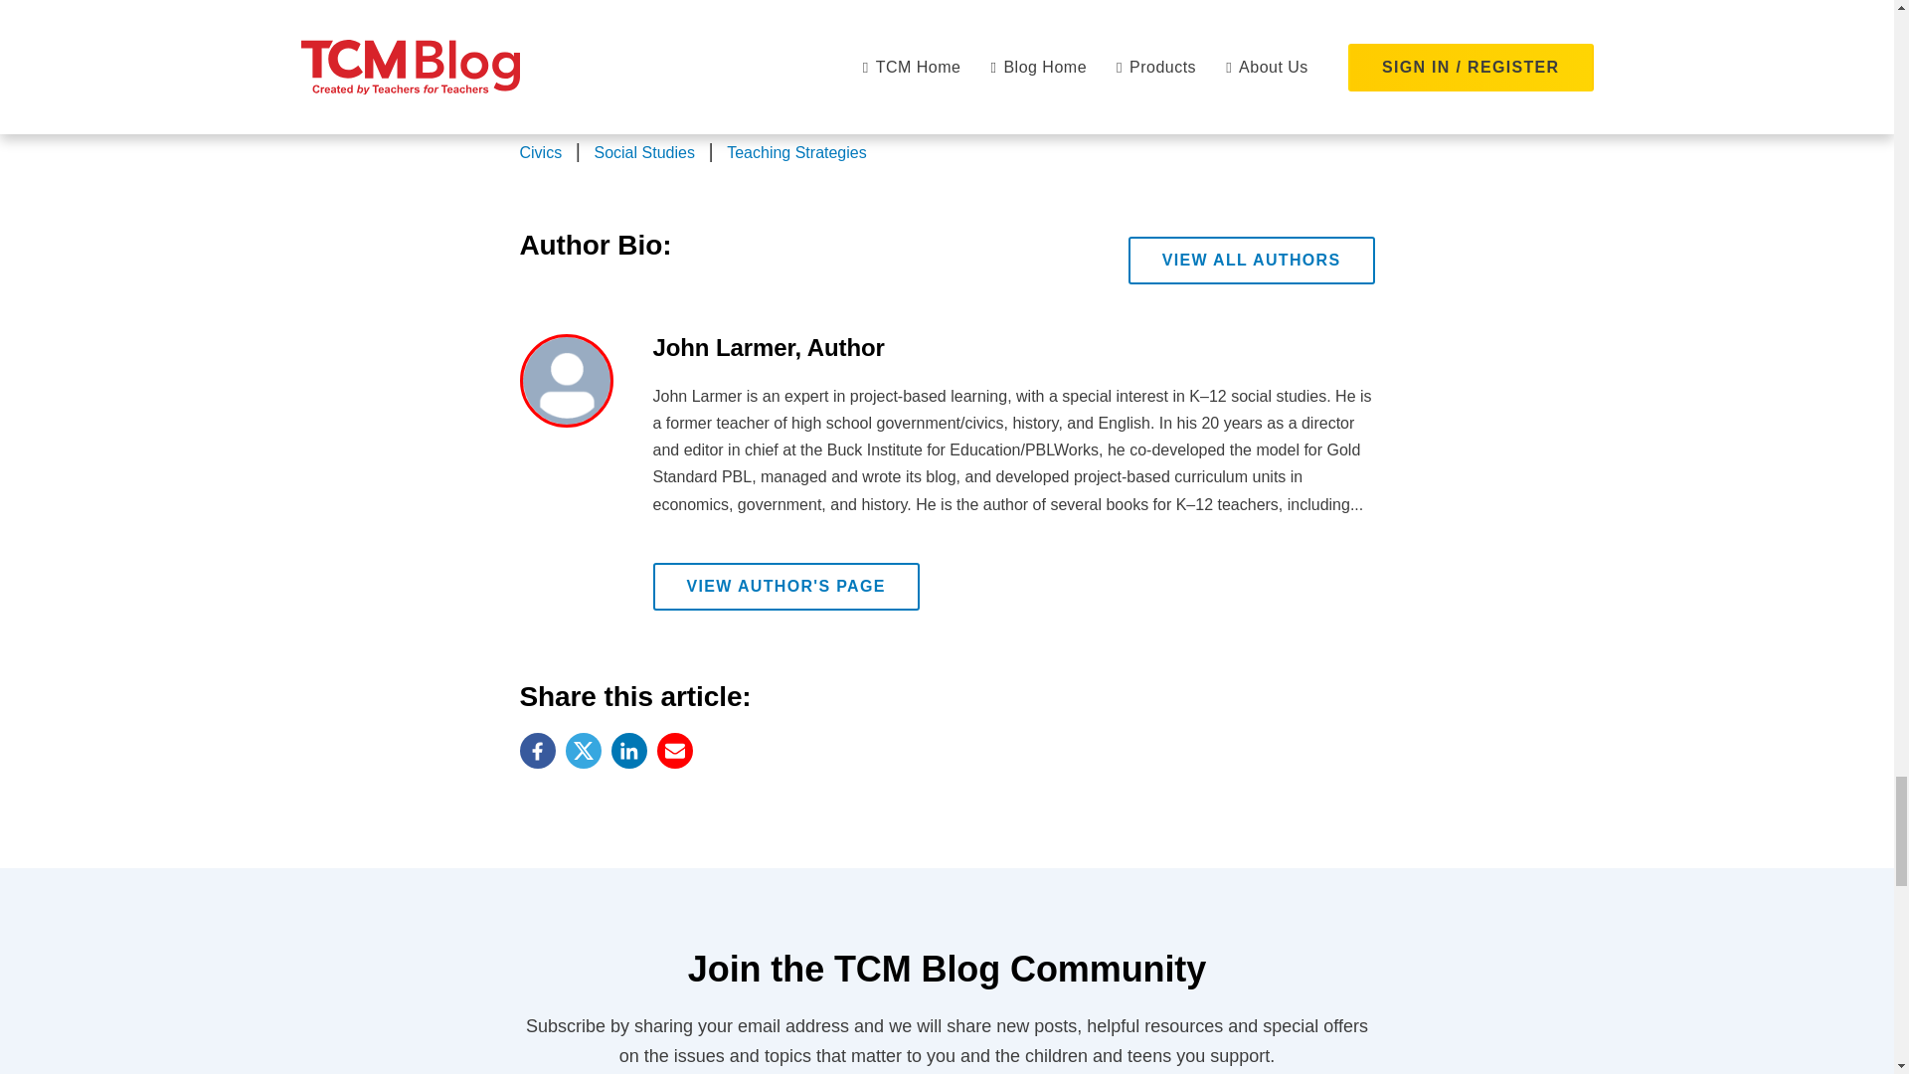 This screenshot has height=1074, width=1909. What do you see at coordinates (785, 587) in the screenshot?
I see `VIEW AUTHOR'S PAGE` at bounding box center [785, 587].